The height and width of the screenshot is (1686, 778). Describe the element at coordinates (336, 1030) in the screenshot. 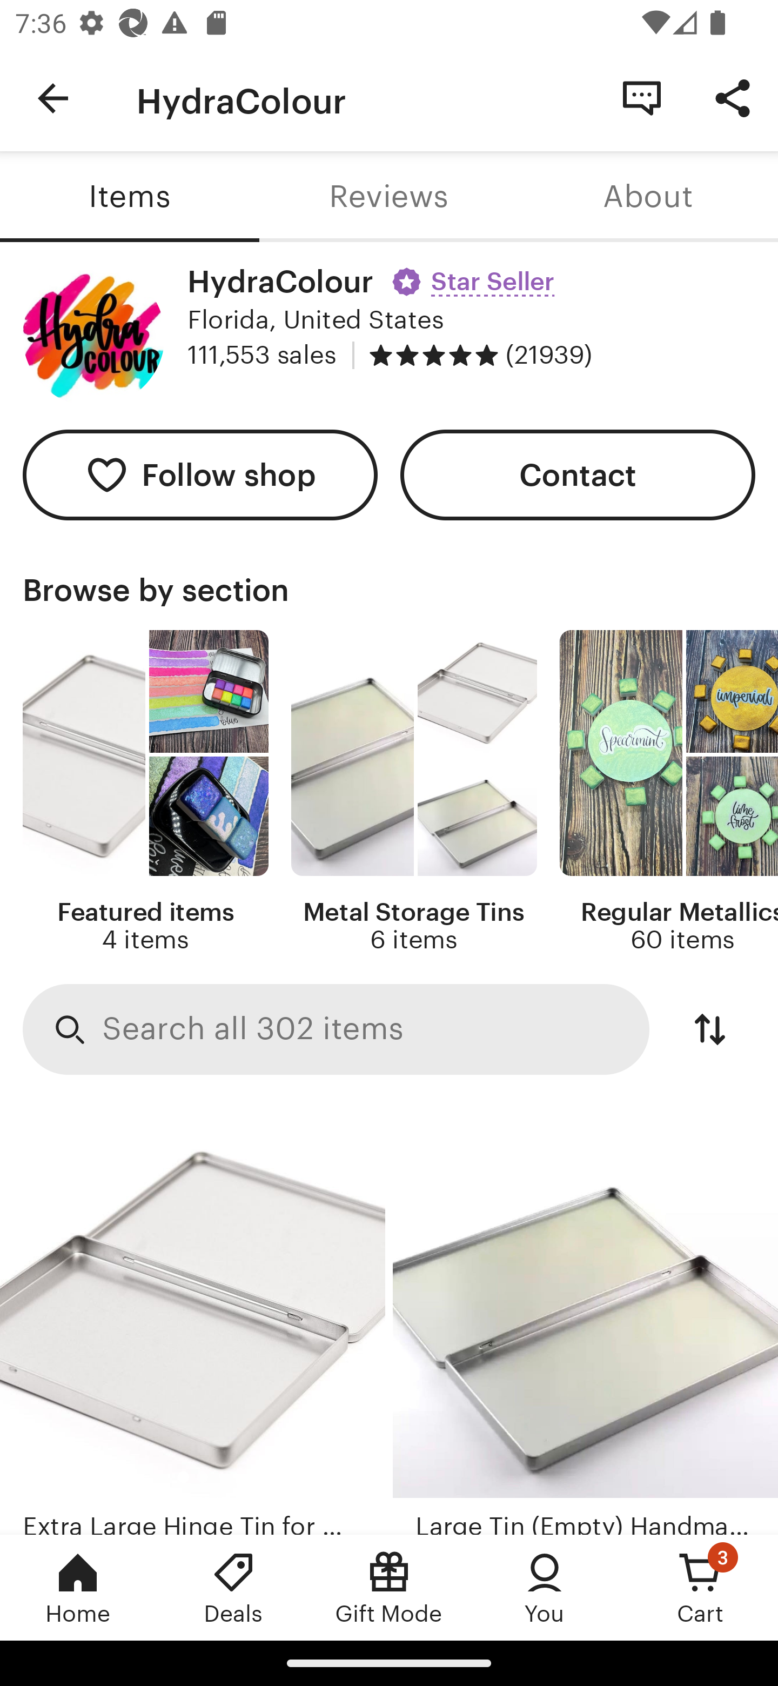

I see `Search Search all 302 items` at that location.